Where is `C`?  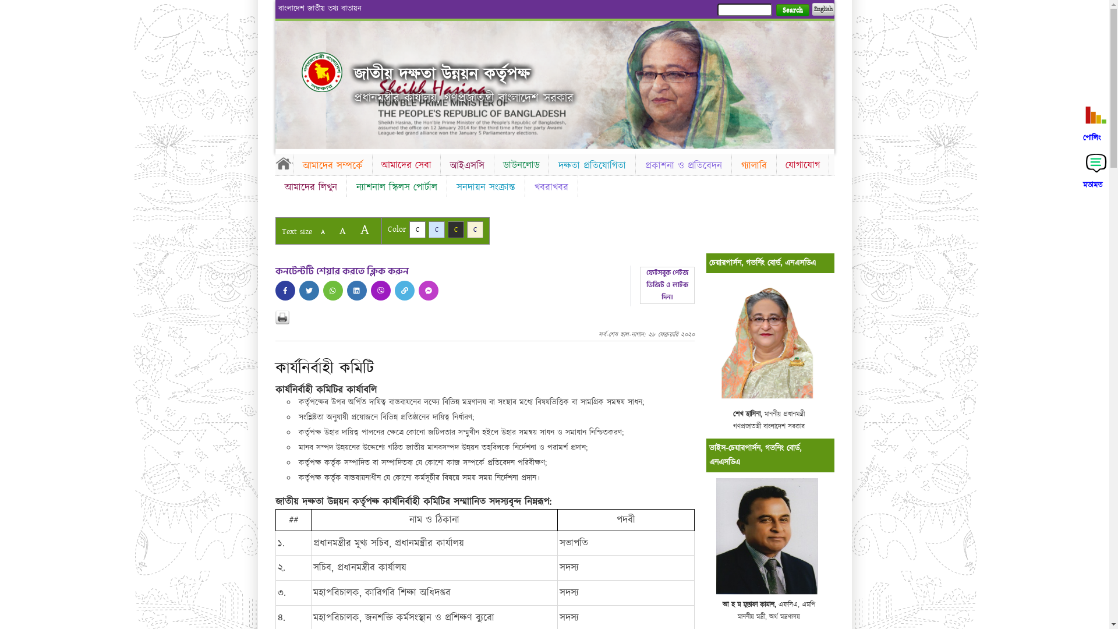
C is located at coordinates (437, 229).